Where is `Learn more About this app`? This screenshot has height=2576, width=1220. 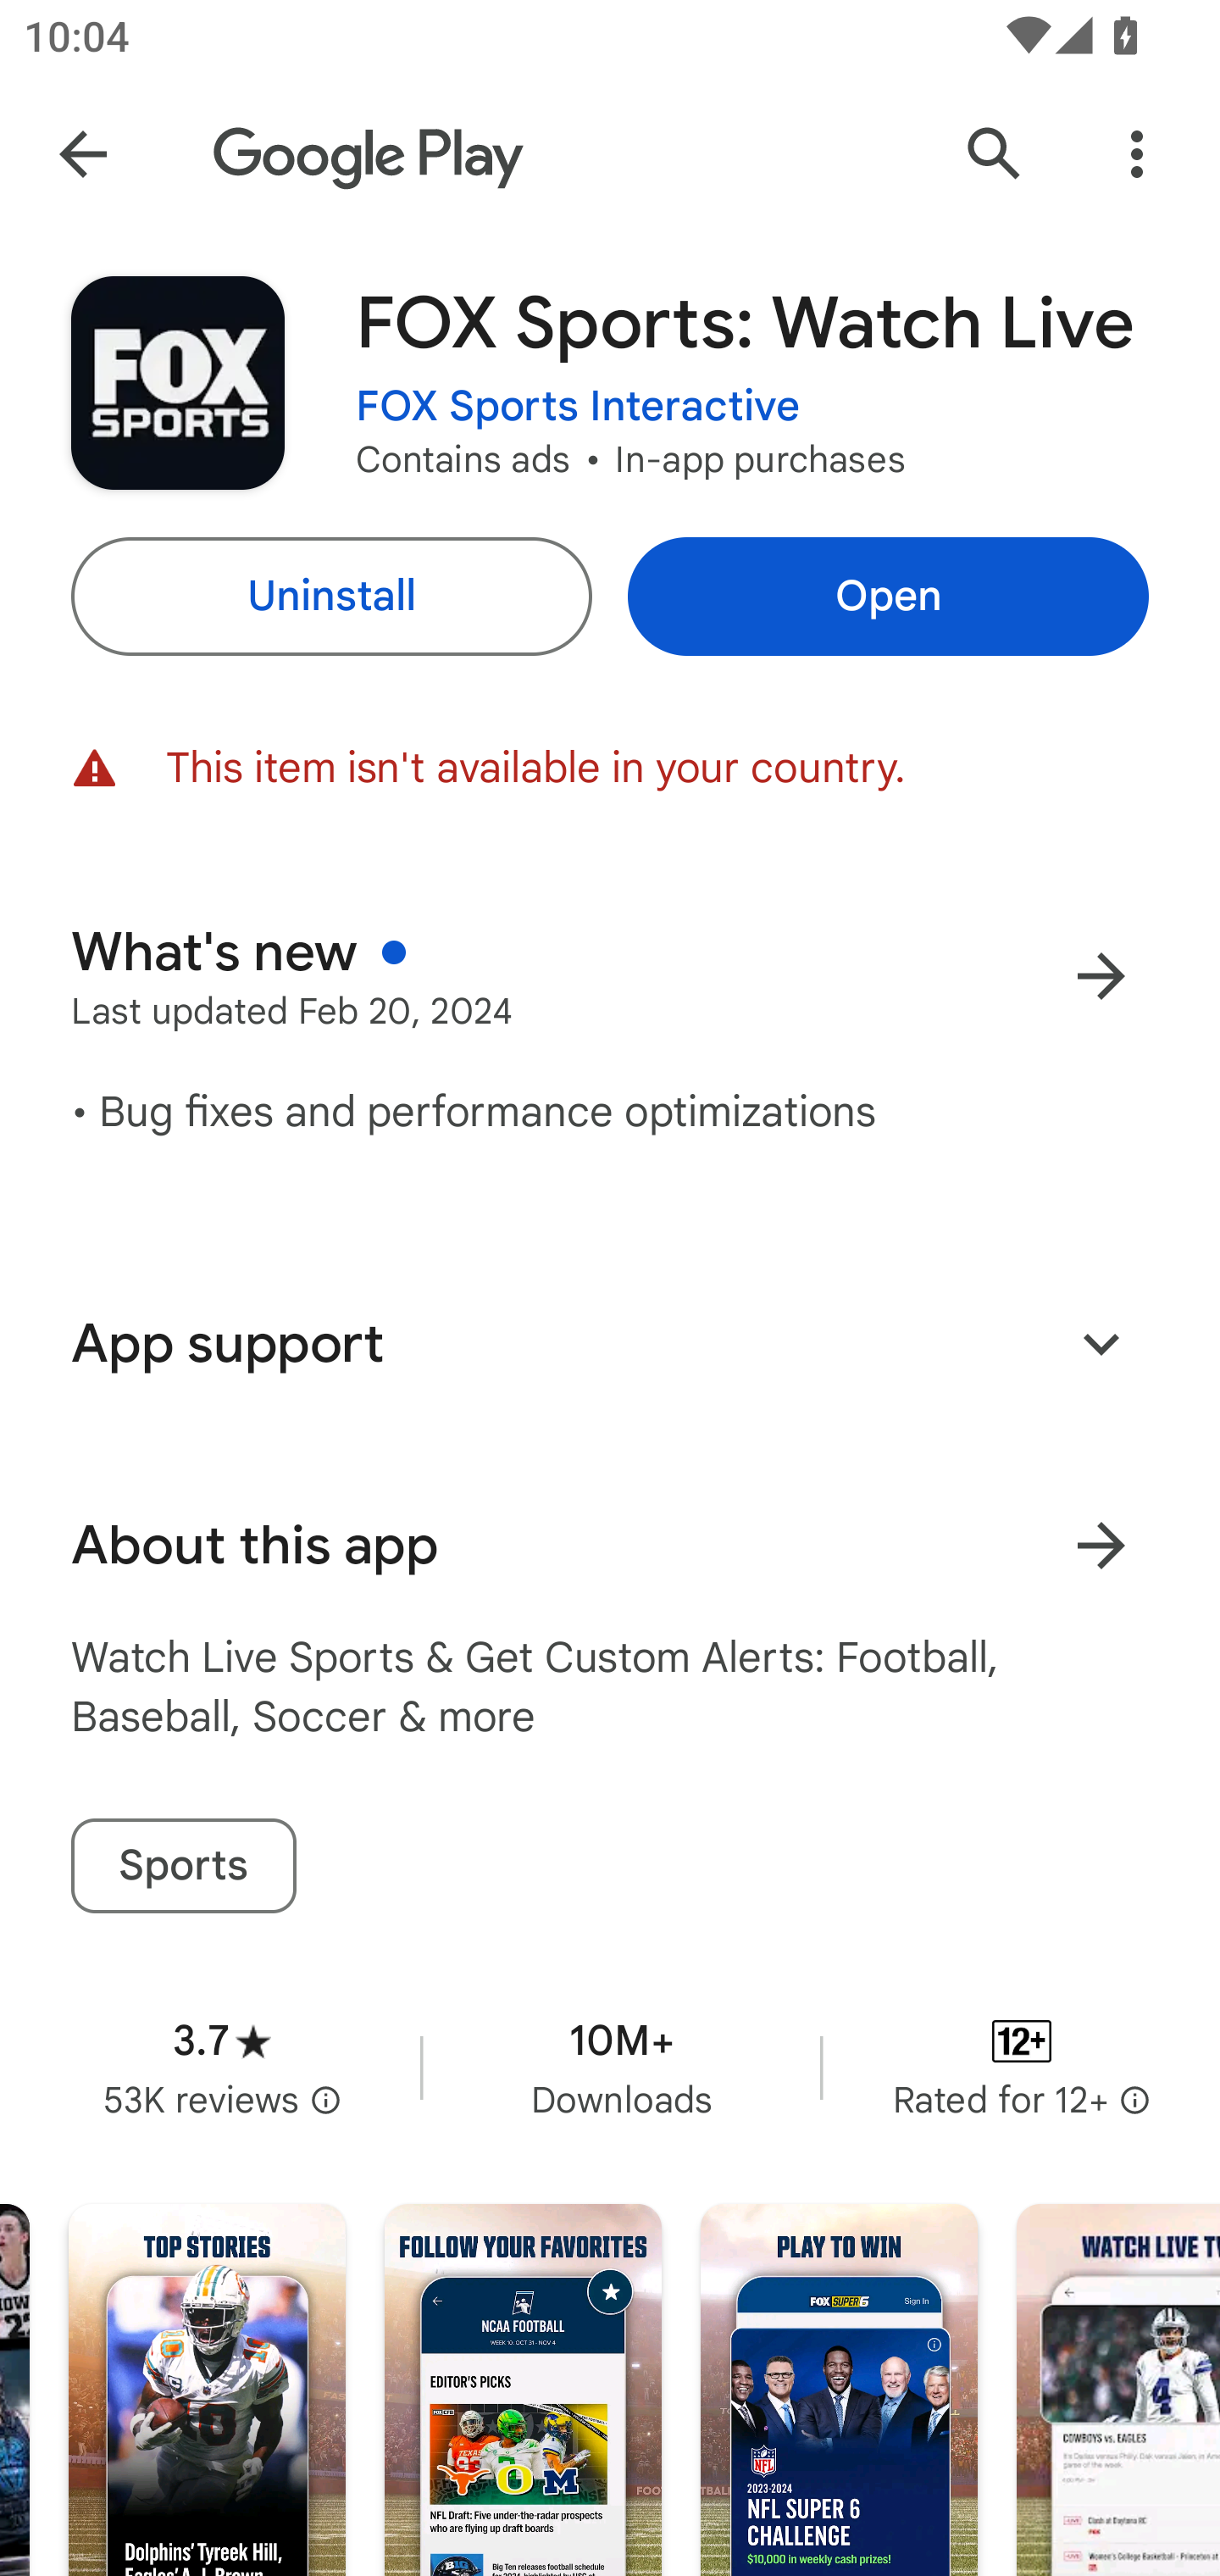 Learn more About this app is located at coordinates (1101, 1546).